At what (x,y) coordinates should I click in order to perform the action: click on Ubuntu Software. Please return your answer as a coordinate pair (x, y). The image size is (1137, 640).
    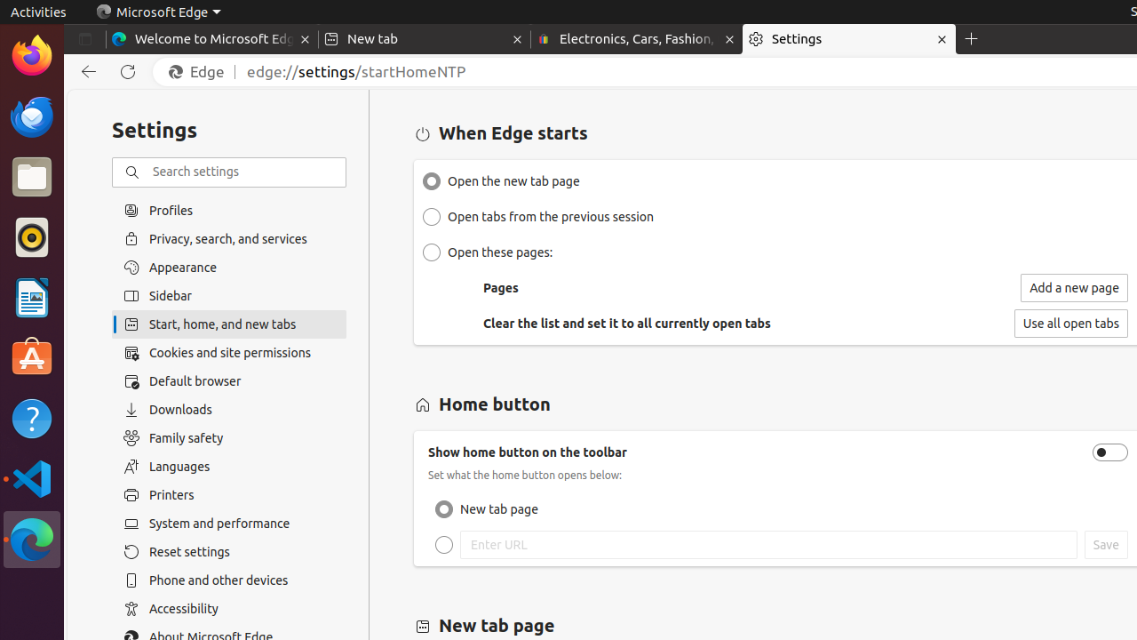
    Looking at the image, I should click on (32, 357).